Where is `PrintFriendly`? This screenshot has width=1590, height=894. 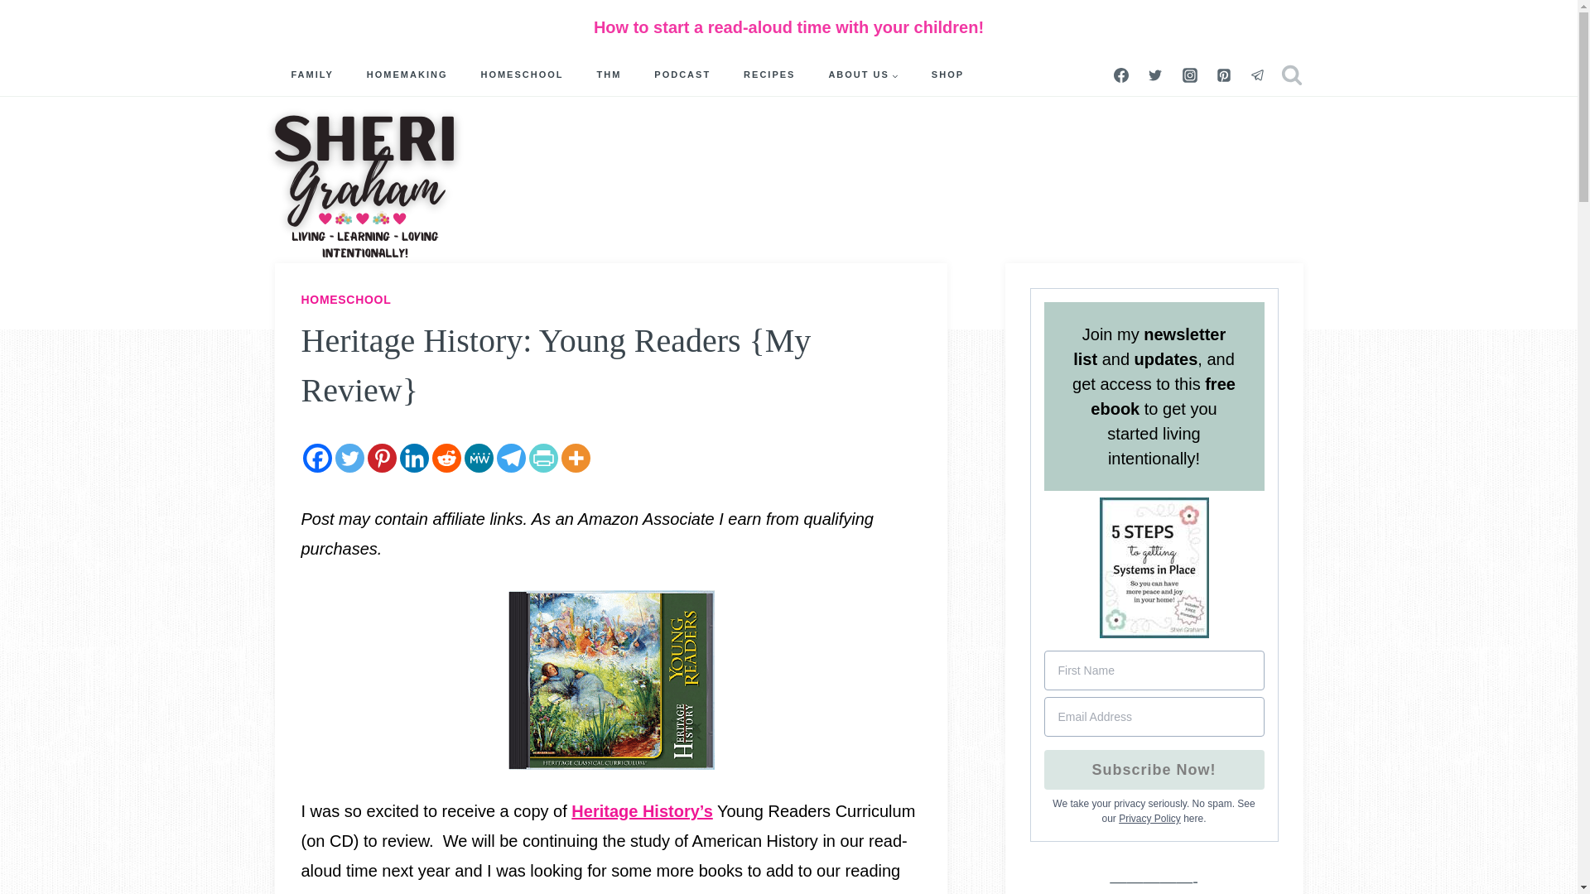
PrintFriendly is located at coordinates (542, 458).